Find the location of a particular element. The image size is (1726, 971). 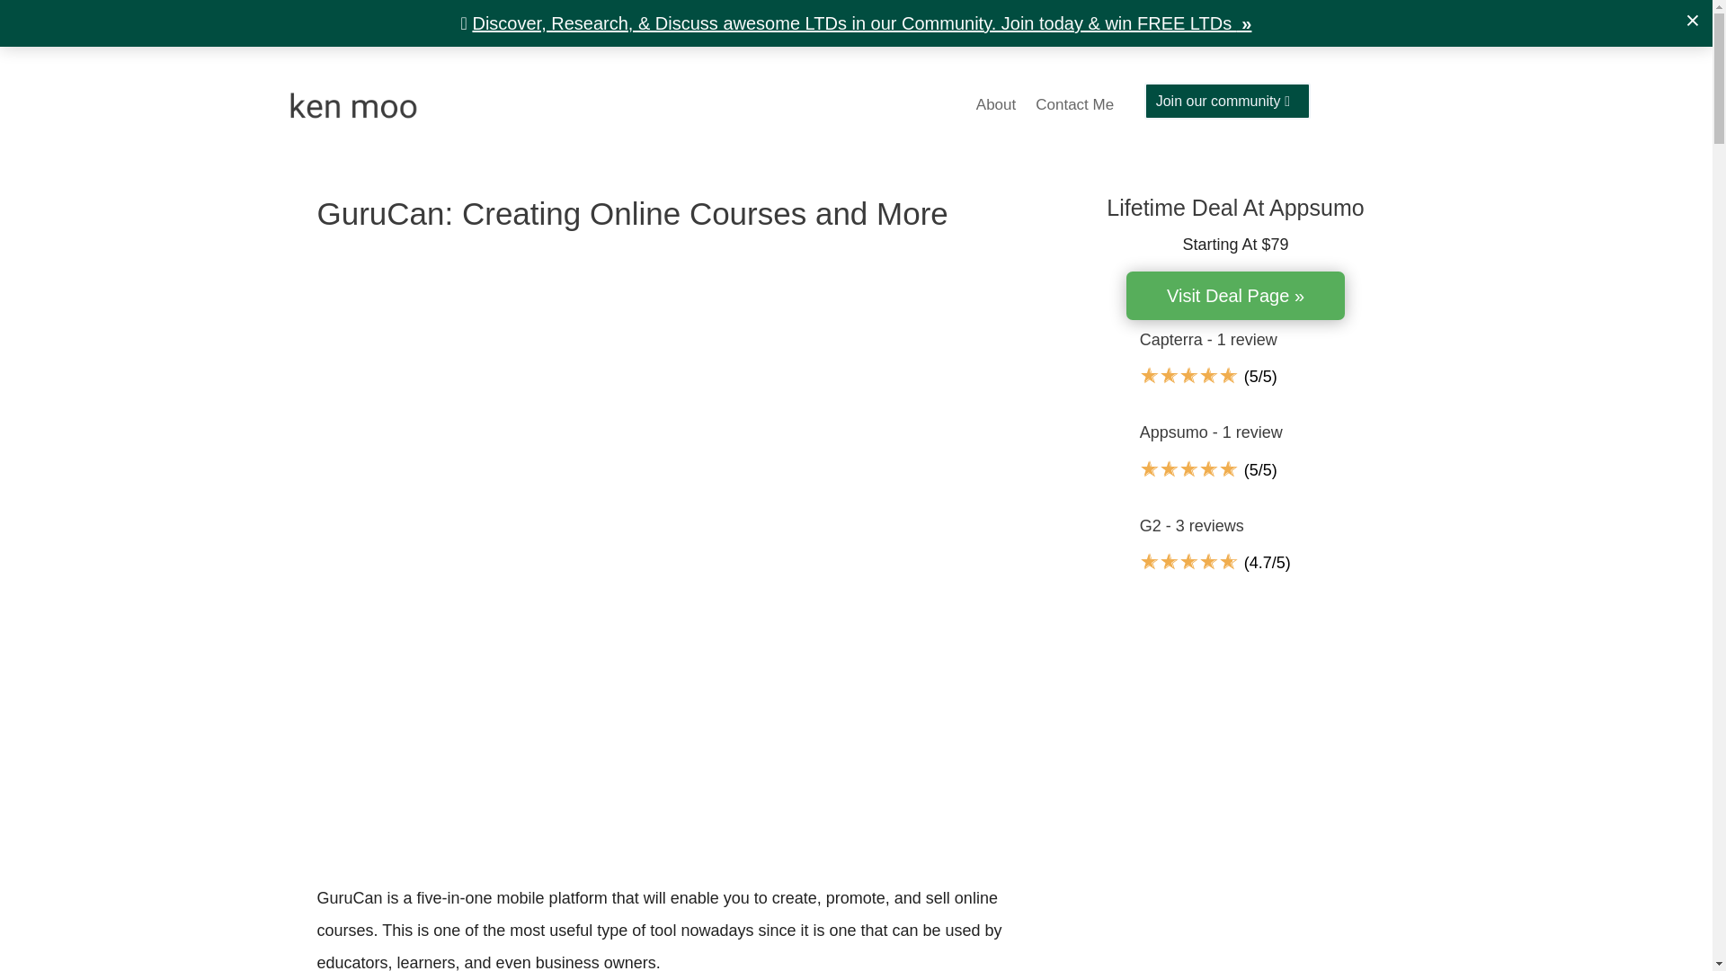

Submit is located at coordinates (32, 13).